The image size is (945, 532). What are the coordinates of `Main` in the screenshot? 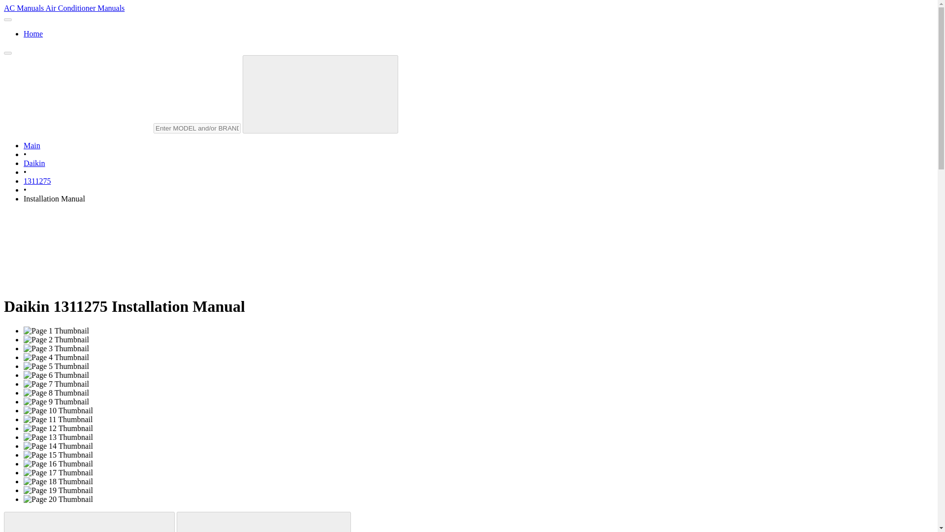 It's located at (32, 145).